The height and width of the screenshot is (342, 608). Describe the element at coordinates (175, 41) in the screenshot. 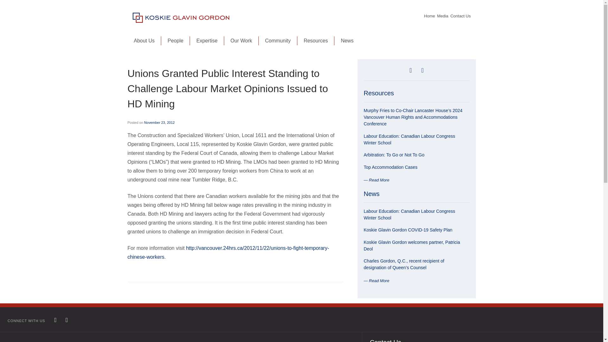

I see `People` at that location.